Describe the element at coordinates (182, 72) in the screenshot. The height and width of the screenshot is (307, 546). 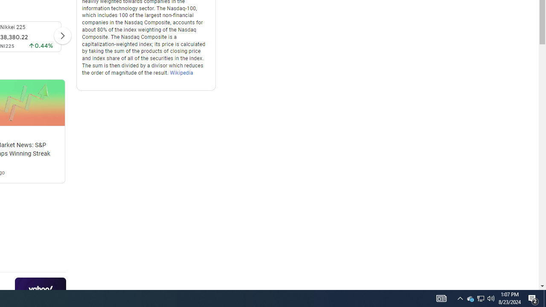
I see `Wikipedia` at that location.